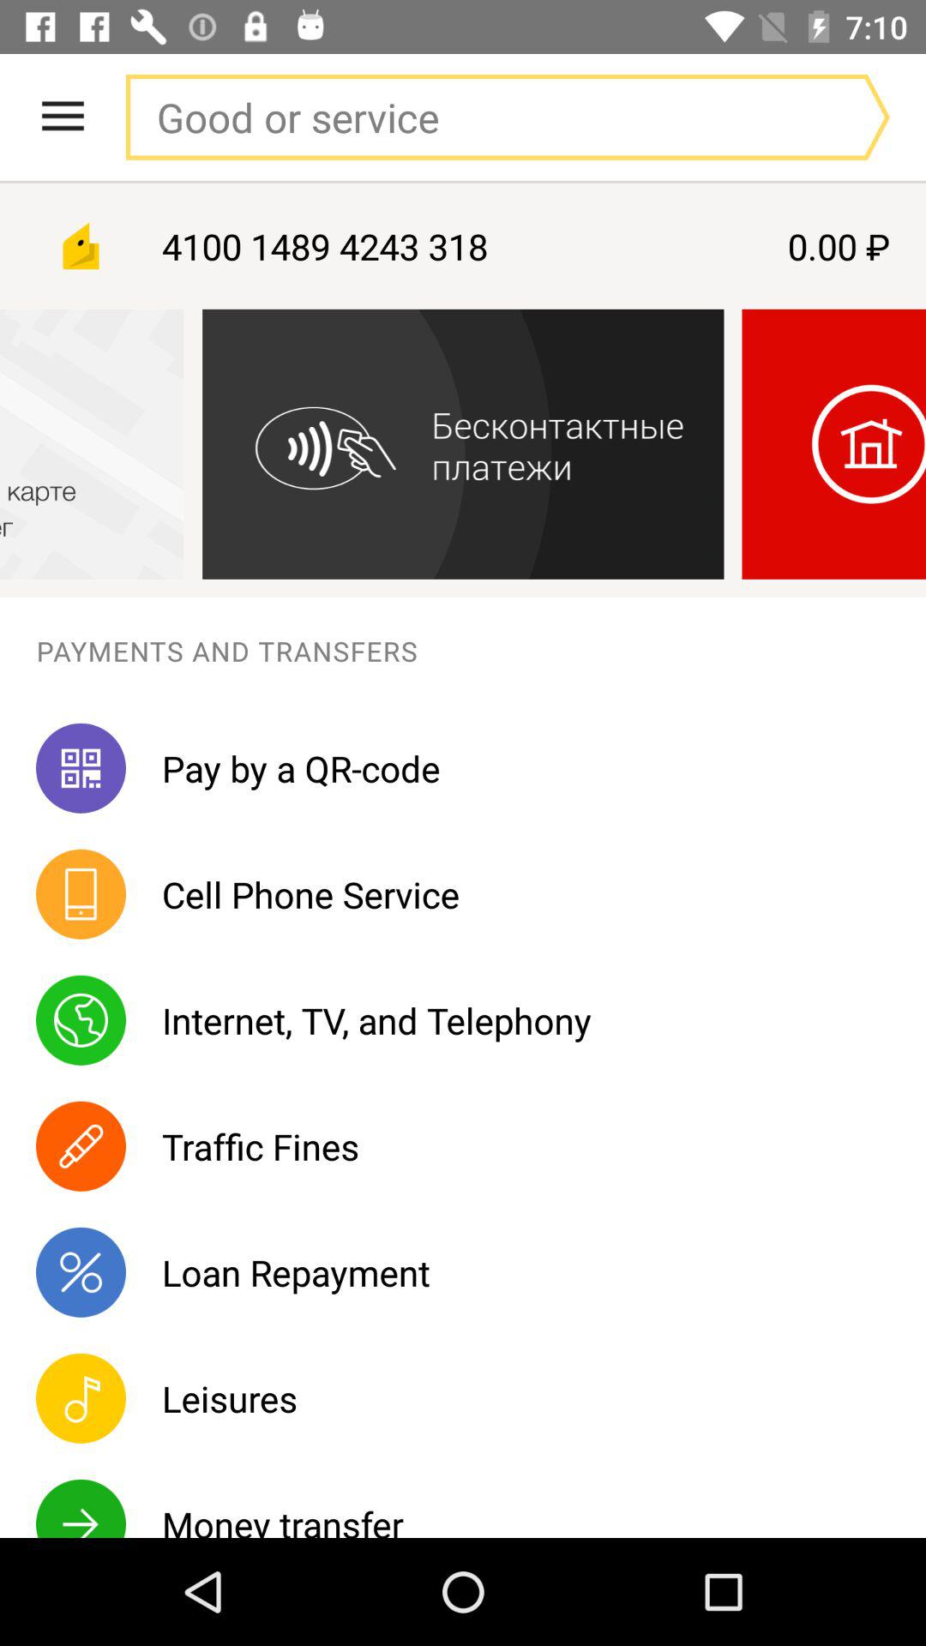 The width and height of the screenshot is (926, 1646). I want to click on search box, so click(472, 117).